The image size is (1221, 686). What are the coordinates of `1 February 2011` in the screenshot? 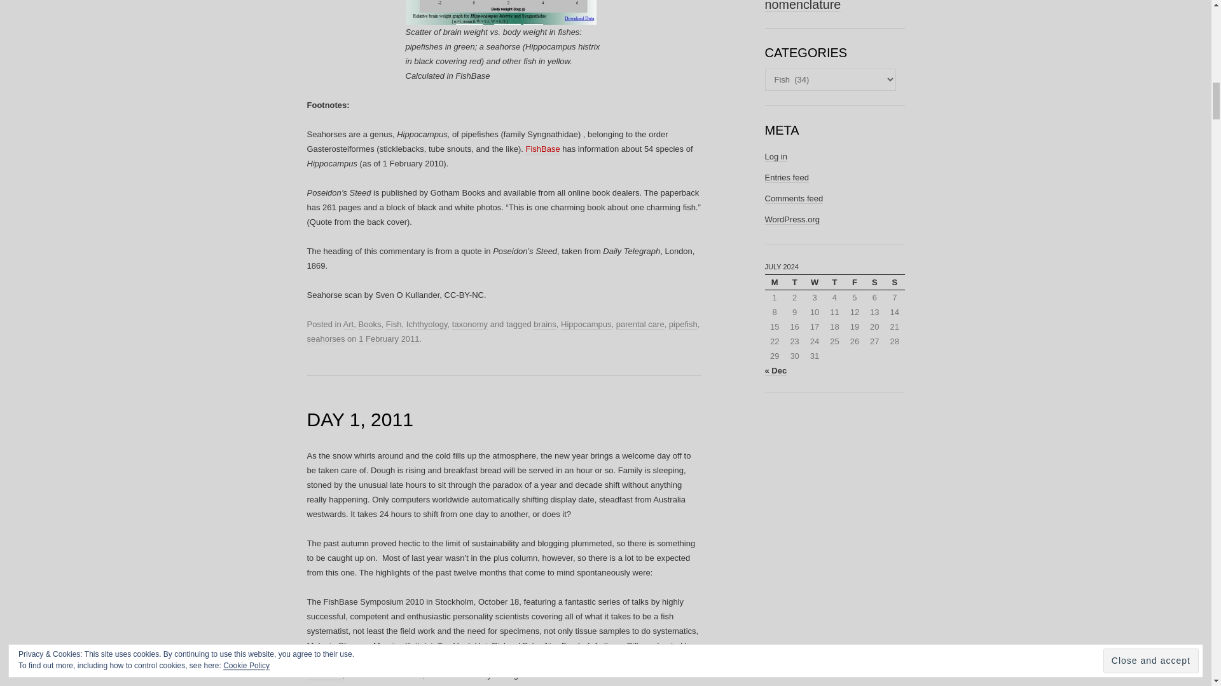 It's located at (389, 339).